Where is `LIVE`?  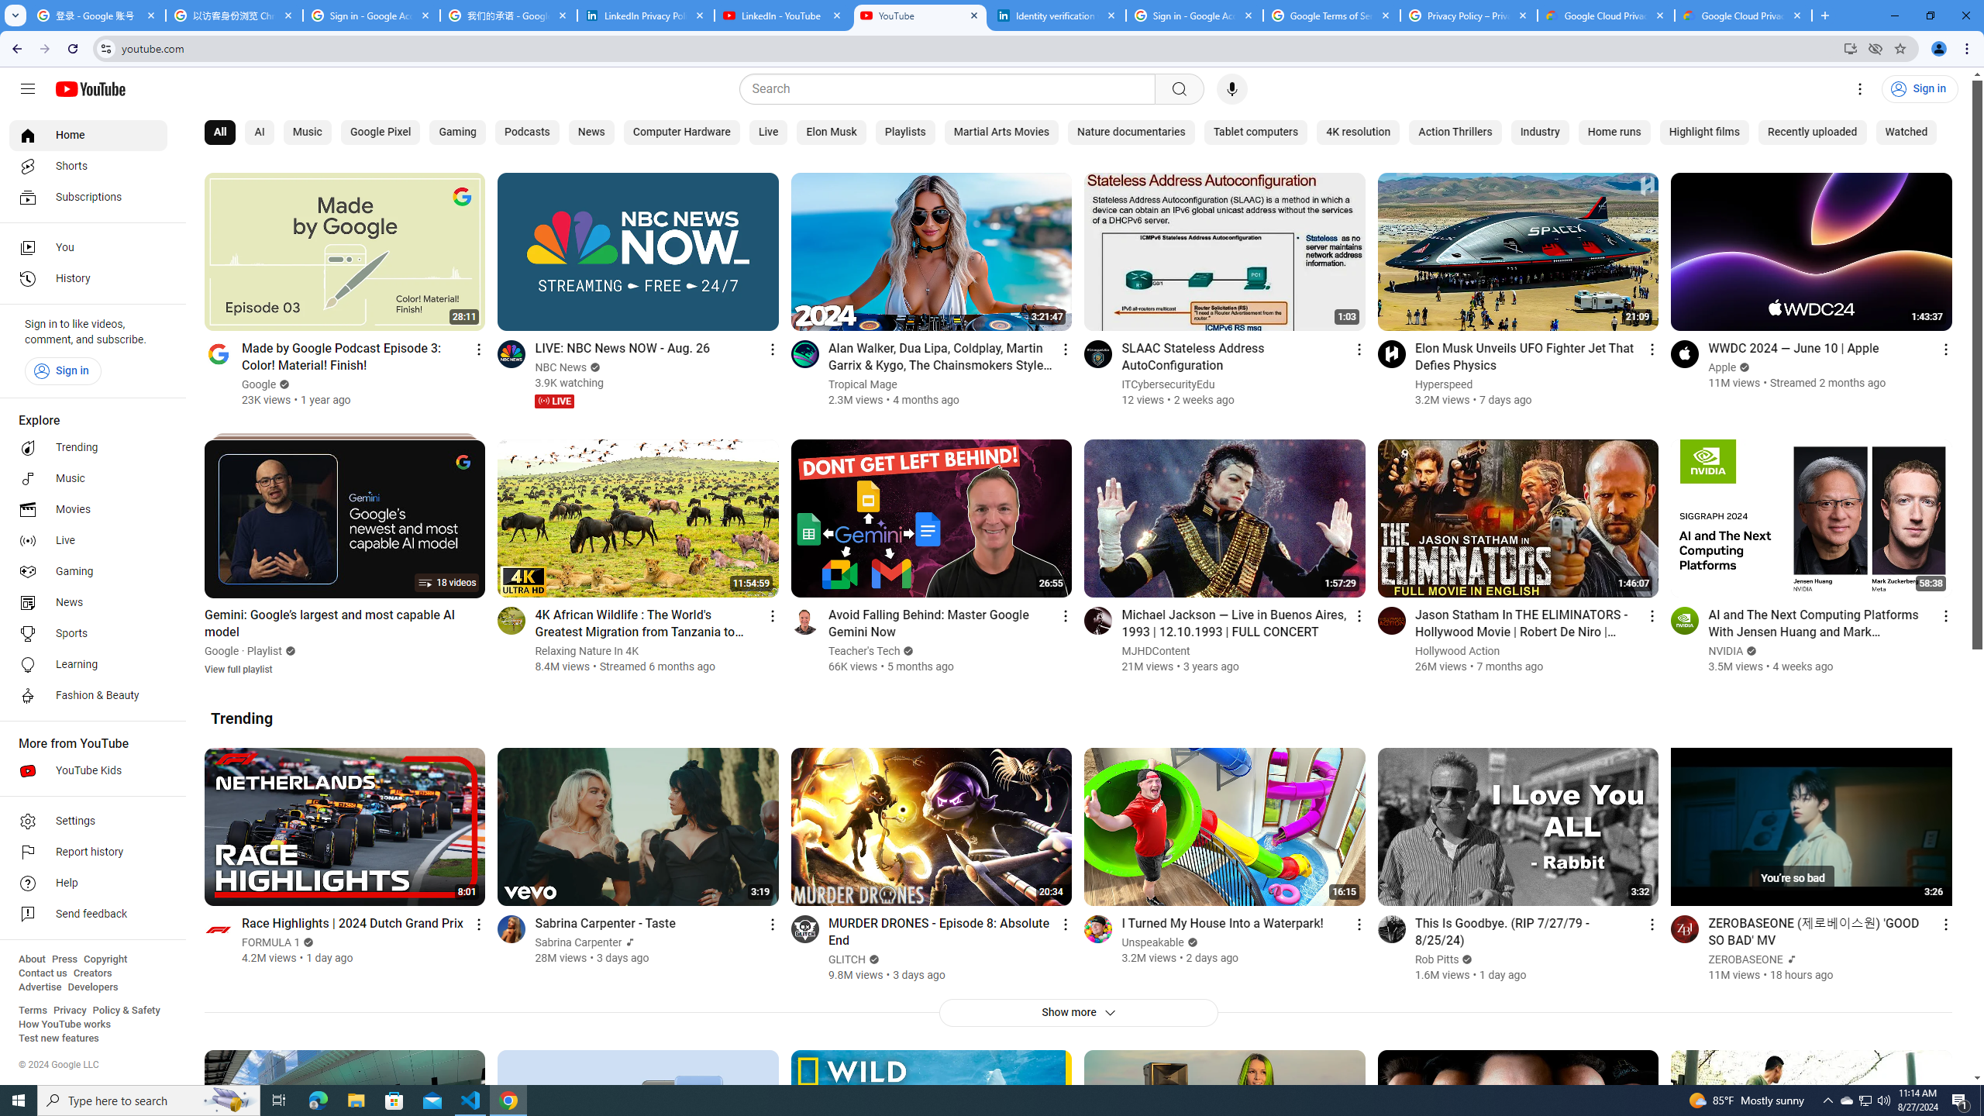 LIVE is located at coordinates (554, 401).